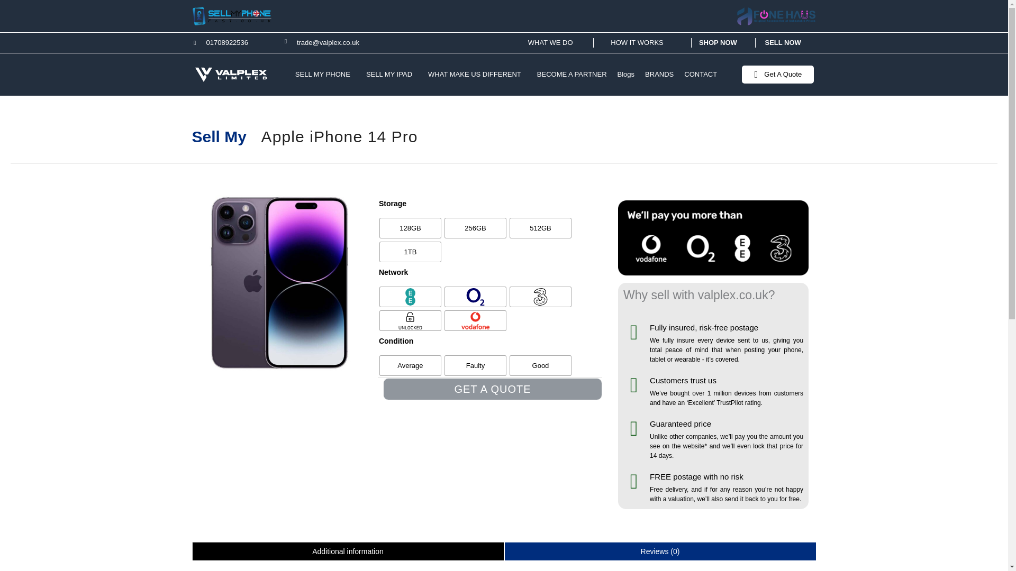 This screenshot has height=571, width=1016. What do you see at coordinates (475, 297) in the screenshot?
I see `O2` at bounding box center [475, 297].